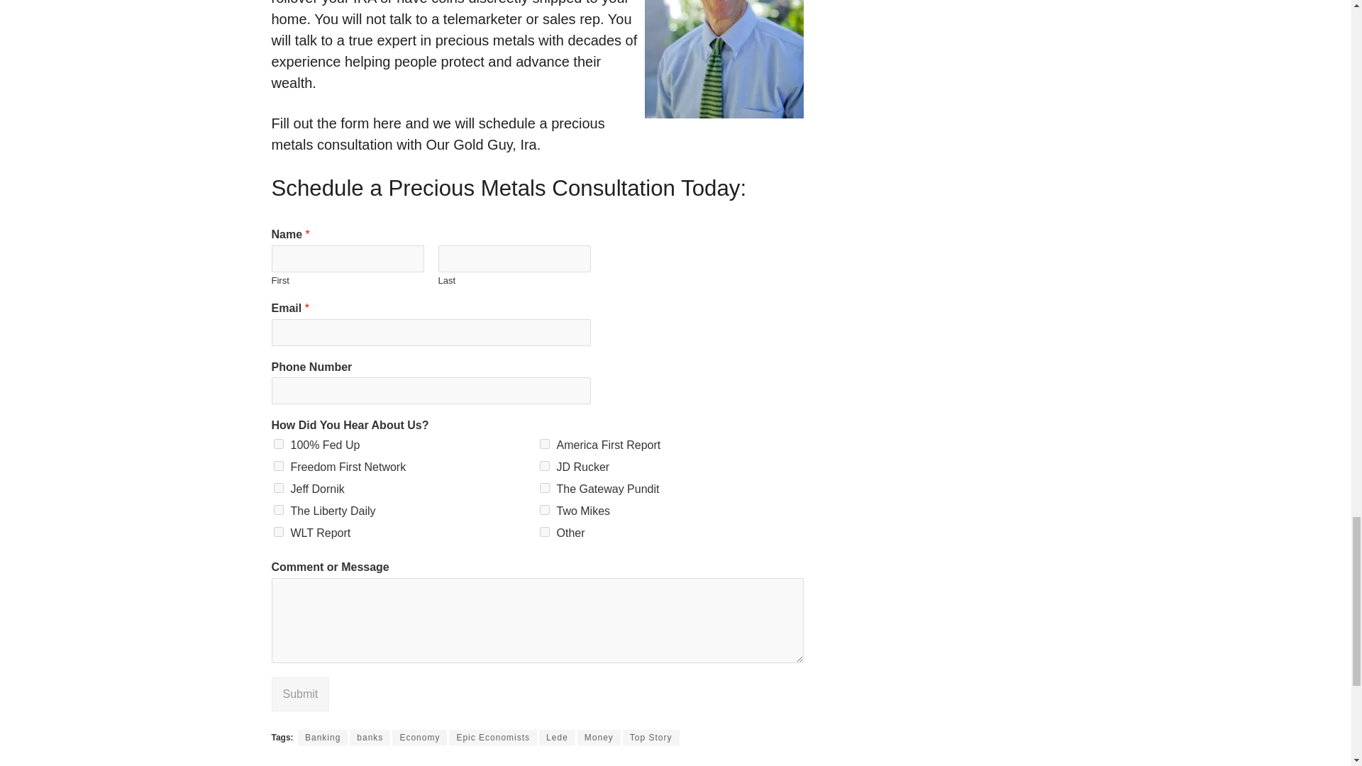  Describe the element at coordinates (651, 738) in the screenshot. I see `Top Story` at that location.